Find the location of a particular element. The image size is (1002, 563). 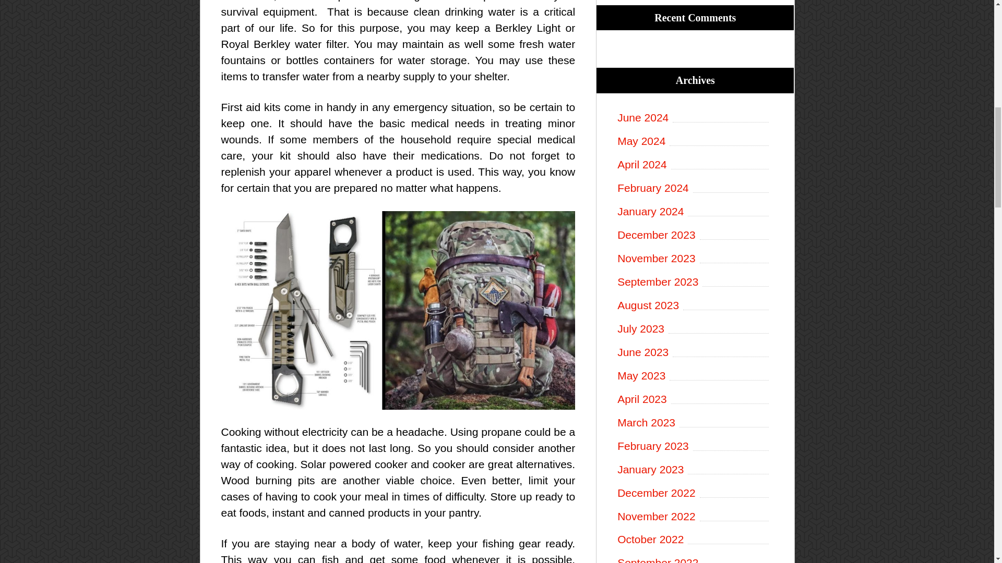

February 2024 is located at coordinates (695, 188).